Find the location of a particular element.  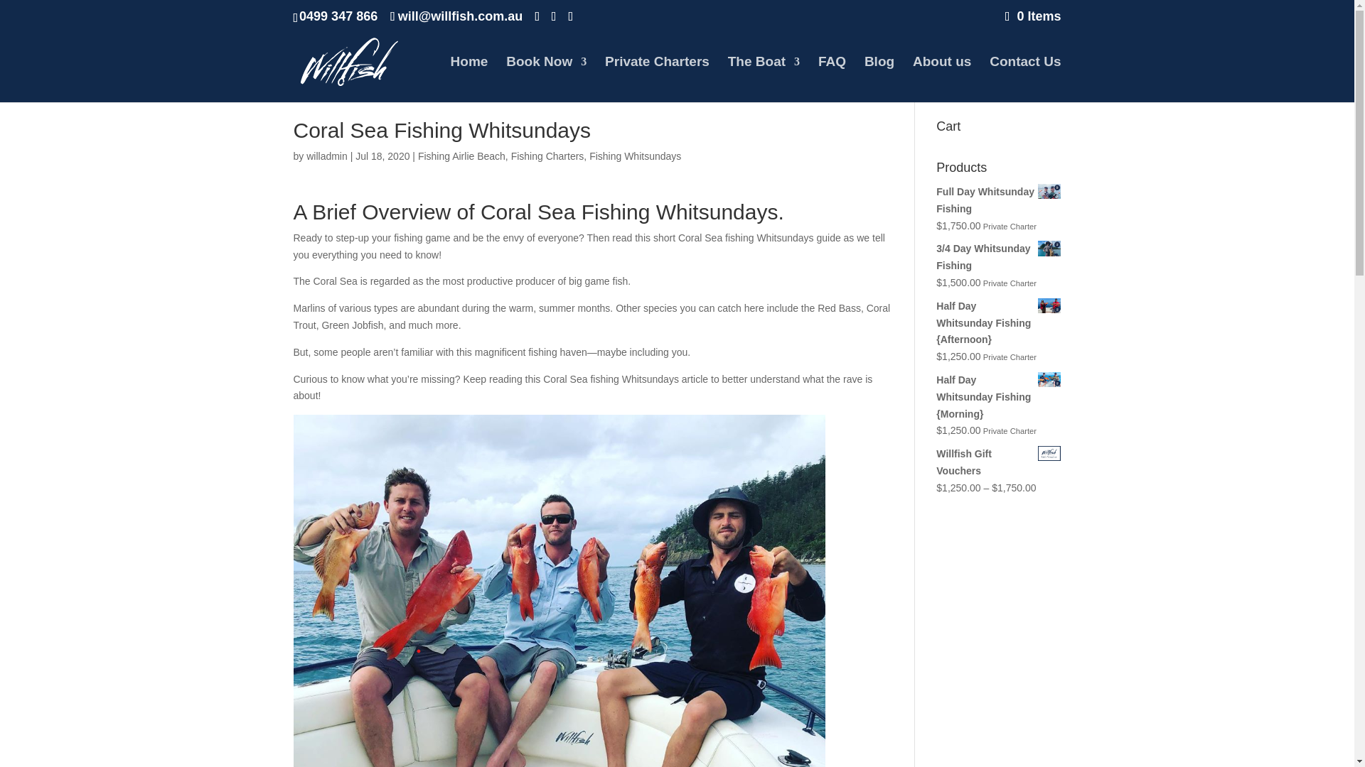

willadmin is located at coordinates (327, 156).